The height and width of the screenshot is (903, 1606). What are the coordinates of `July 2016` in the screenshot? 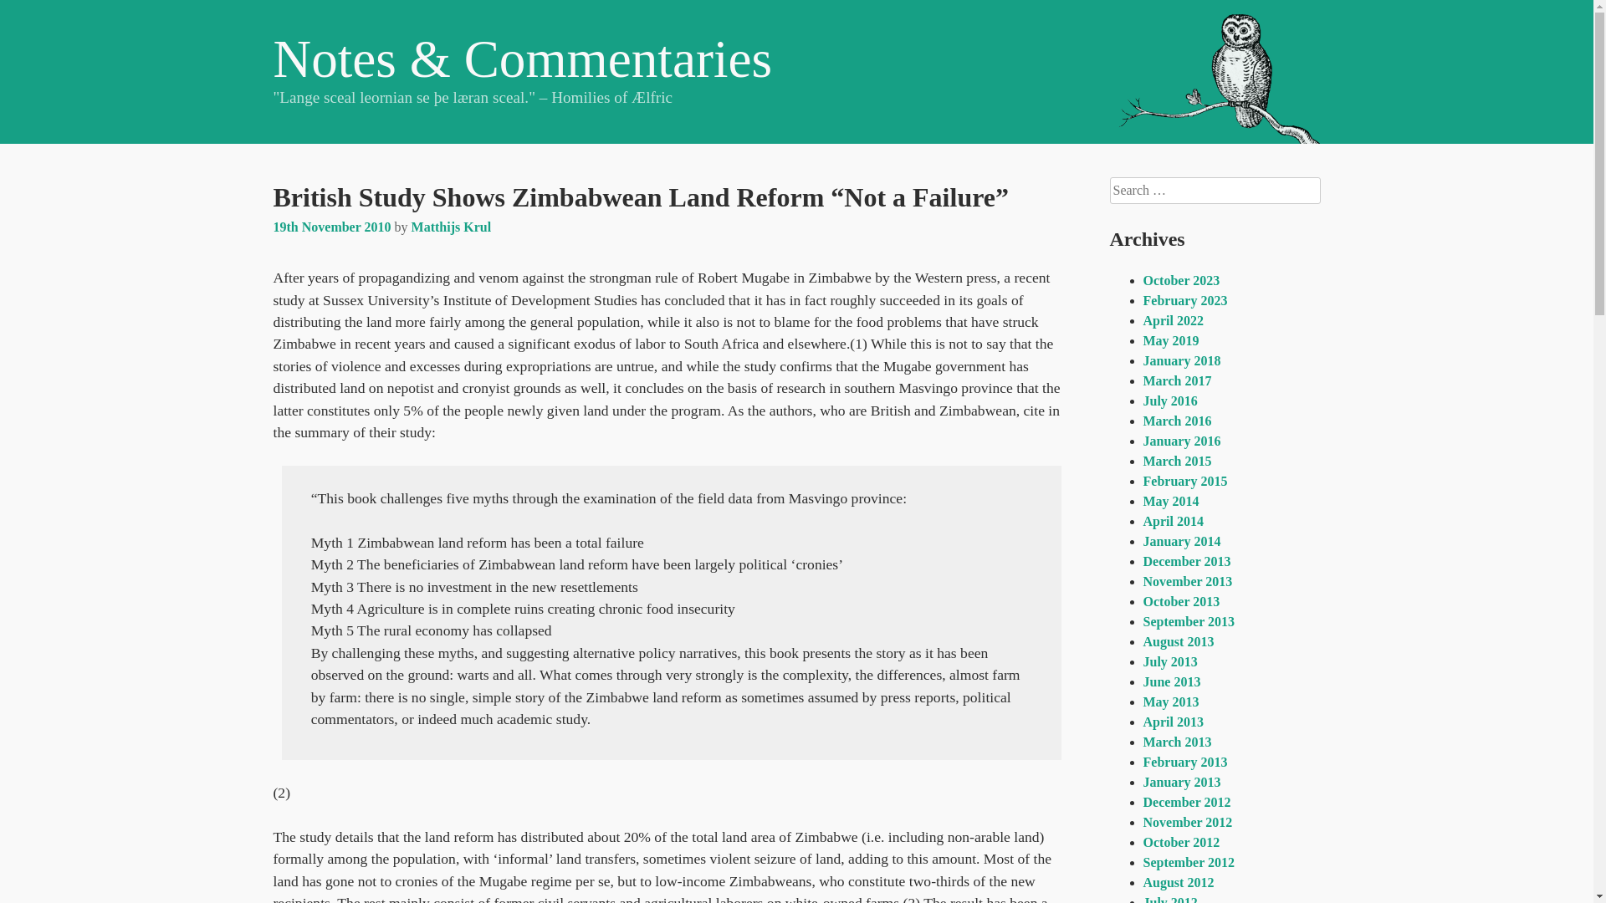 It's located at (1169, 400).